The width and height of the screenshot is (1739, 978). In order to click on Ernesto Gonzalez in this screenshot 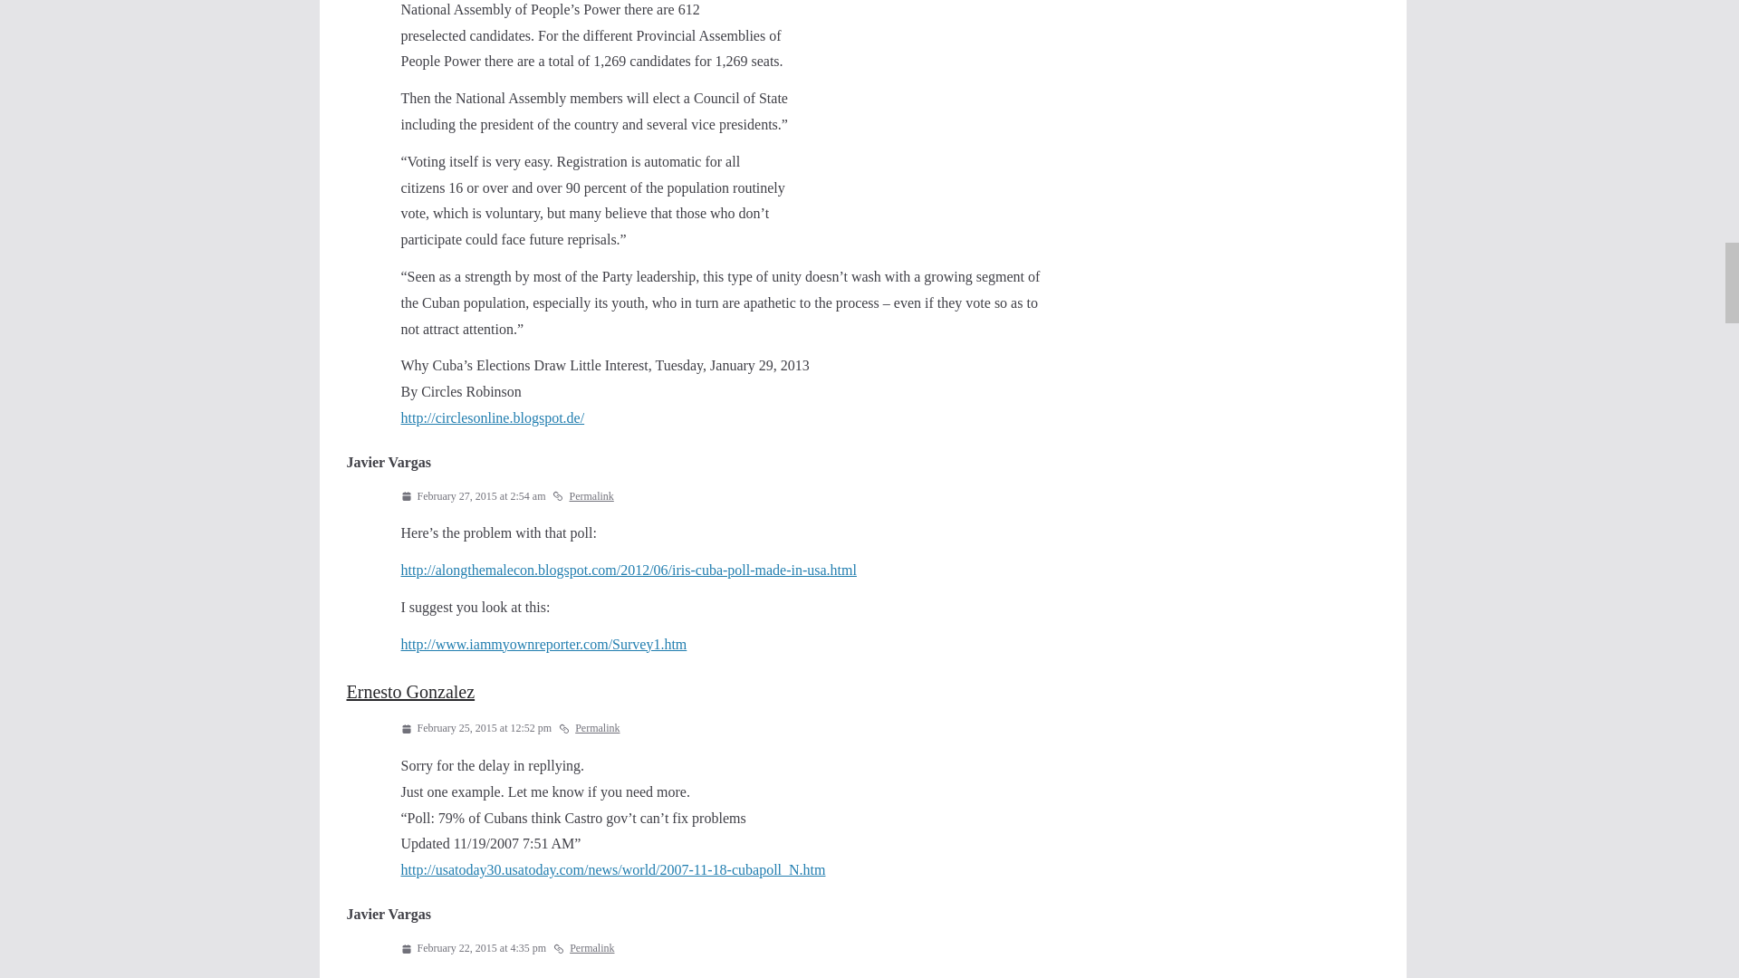, I will do `click(410, 692)`.